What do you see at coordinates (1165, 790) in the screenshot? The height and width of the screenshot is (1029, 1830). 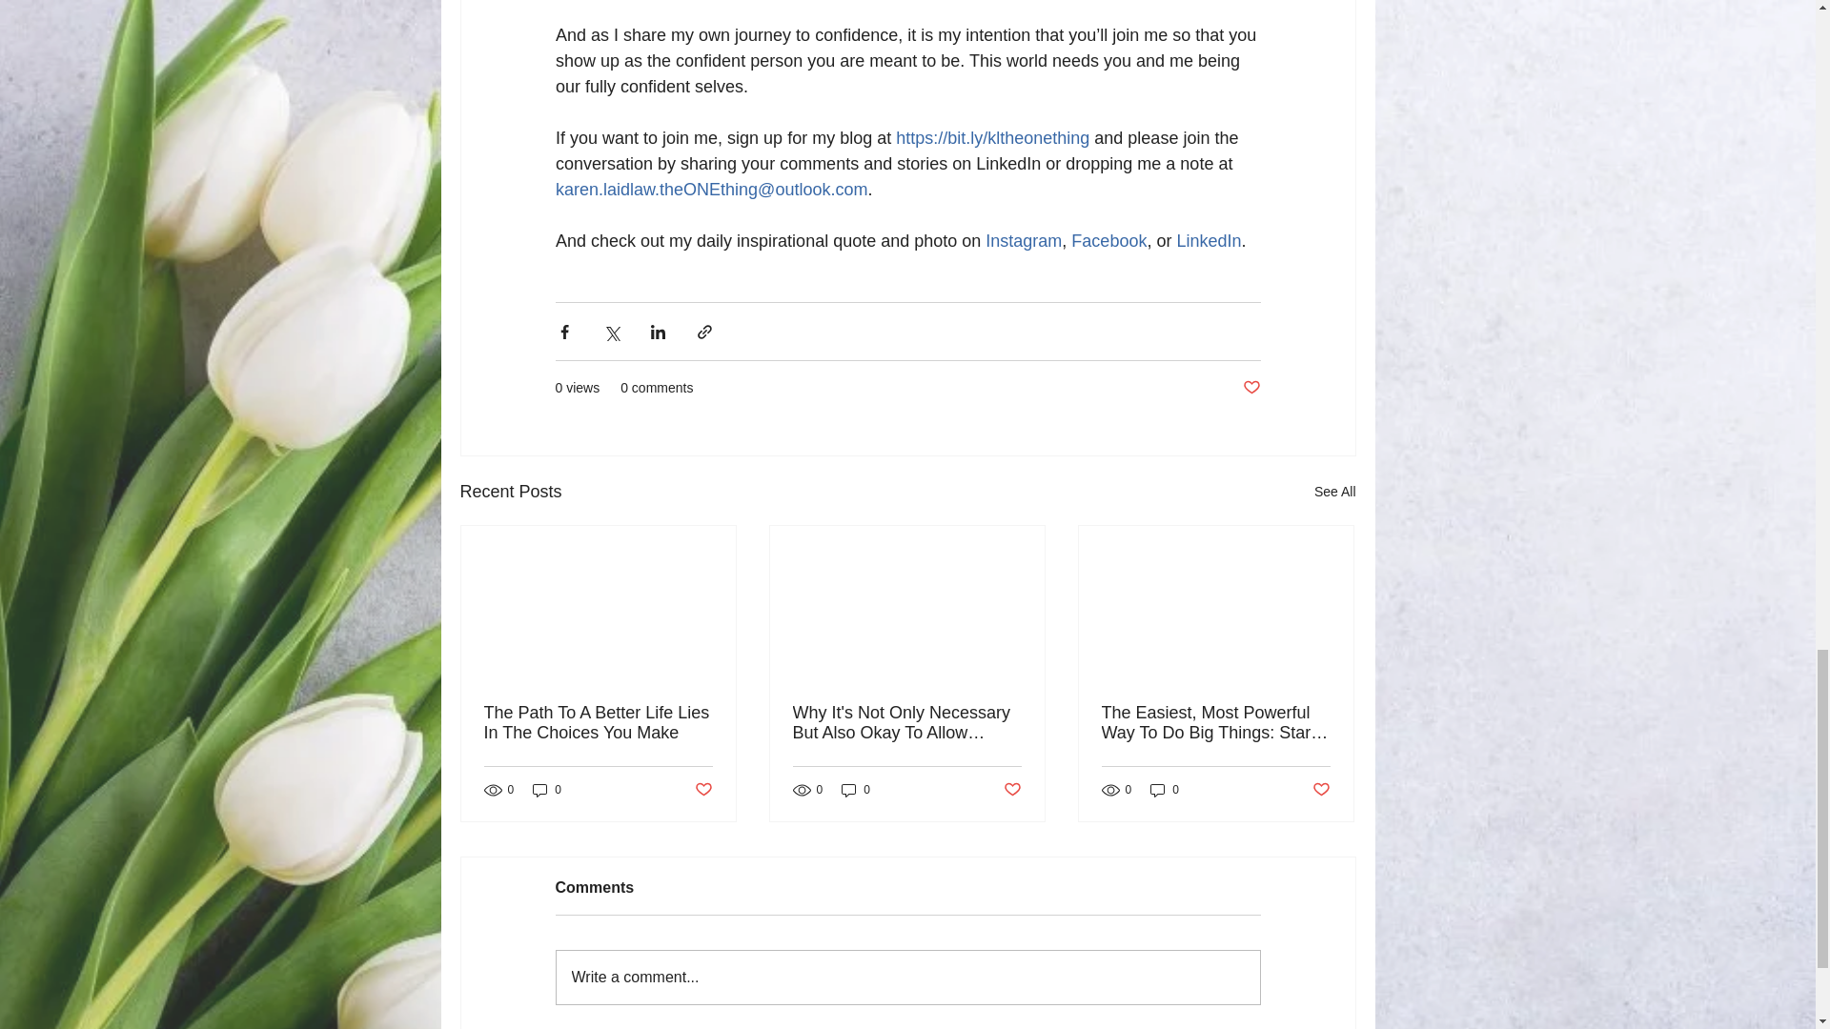 I see `0` at bounding box center [1165, 790].